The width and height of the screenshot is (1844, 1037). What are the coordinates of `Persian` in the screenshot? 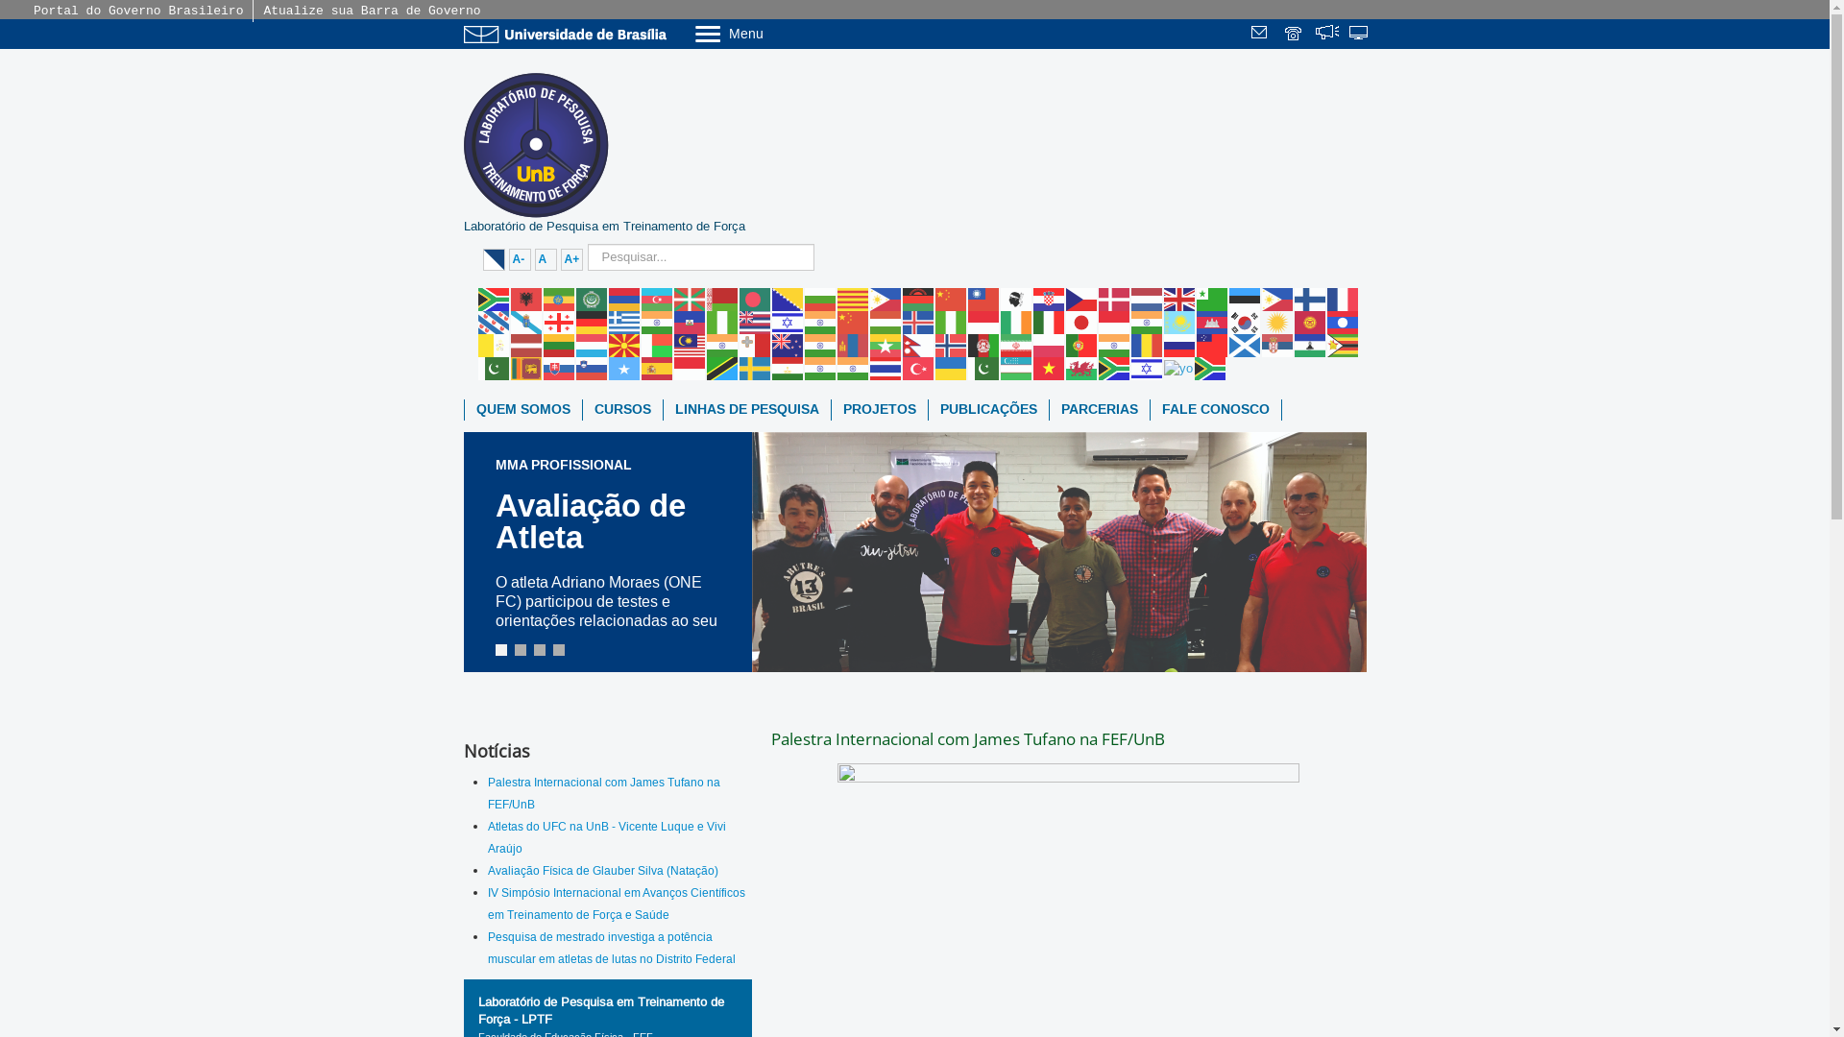 It's located at (1017, 345).